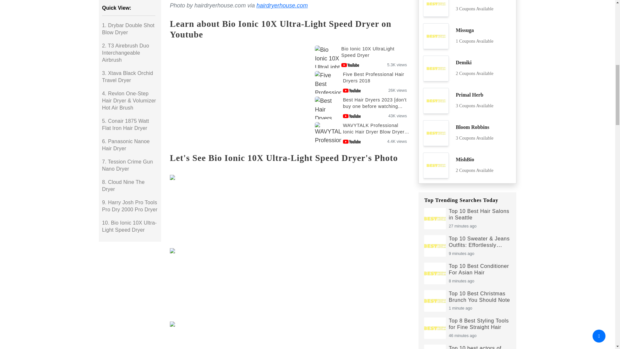 The image size is (620, 349). I want to click on hairdryerhouse.com, so click(282, 5).